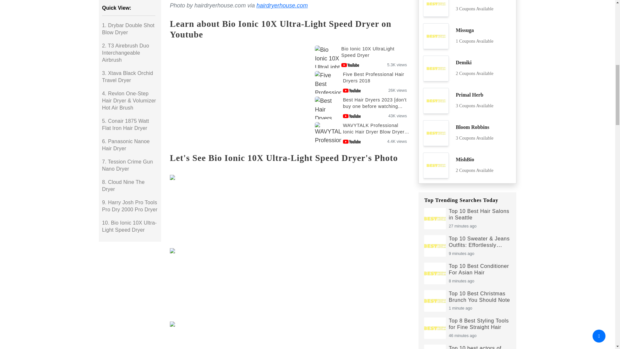 The image size is (620, 349). I want to click on hairdryerhouse.com, so click(282, 5).